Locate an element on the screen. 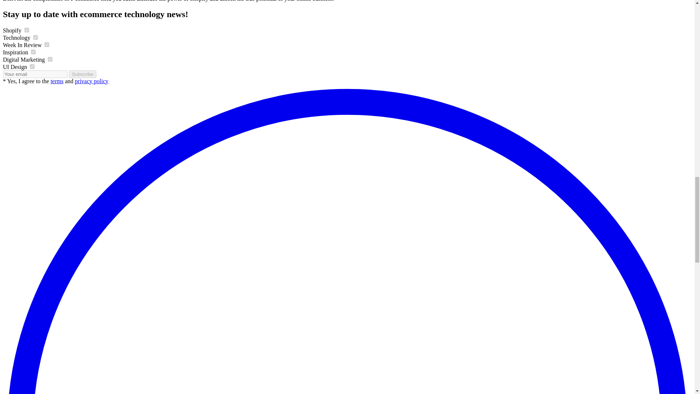 The width and height of the screenshot is (700, 394). on is located at coordinates (33, 52).